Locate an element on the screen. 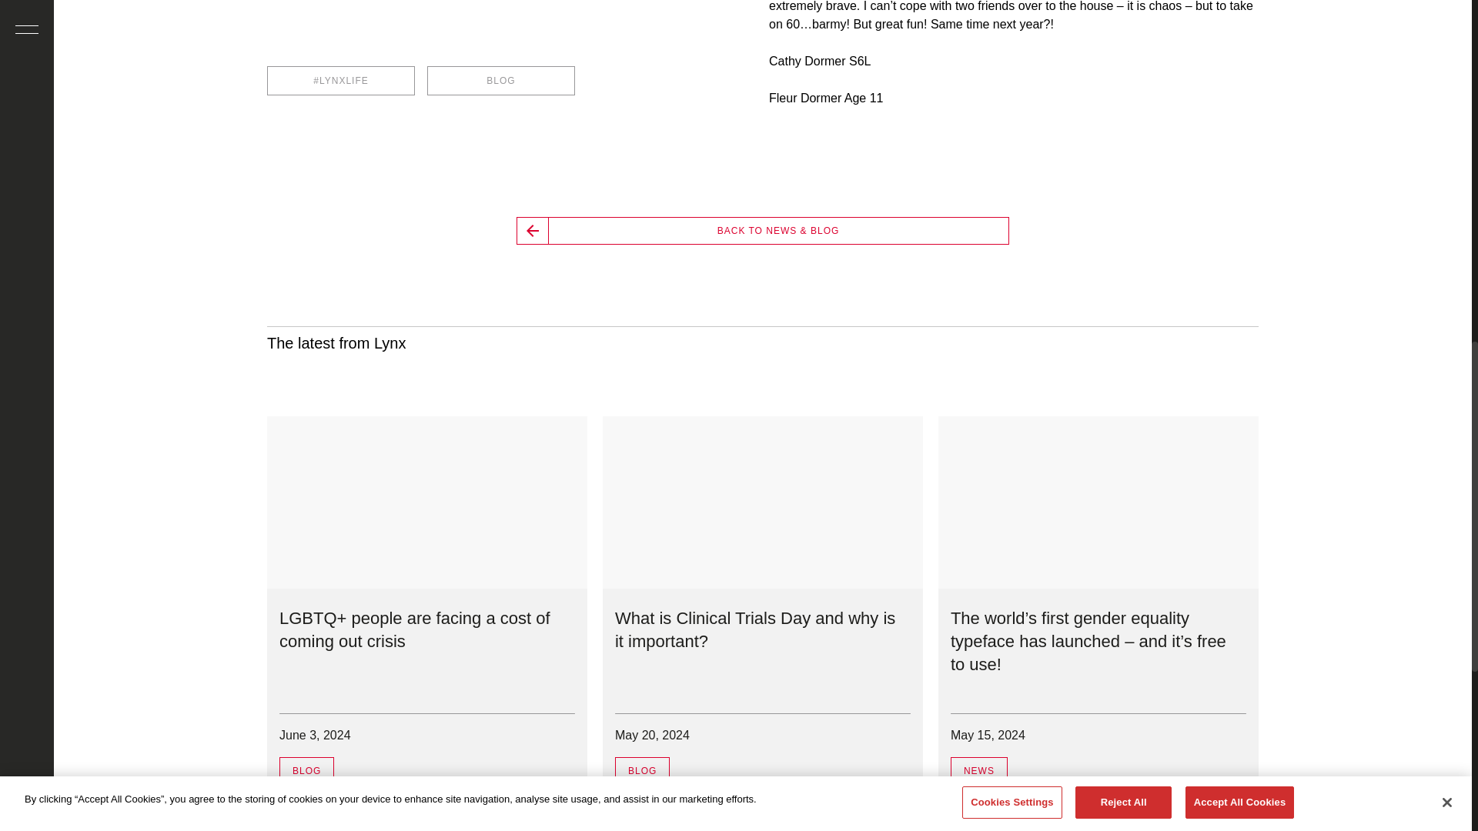  What is Clinical Trials Day and why is it important? is located at coordinates (762, 502).